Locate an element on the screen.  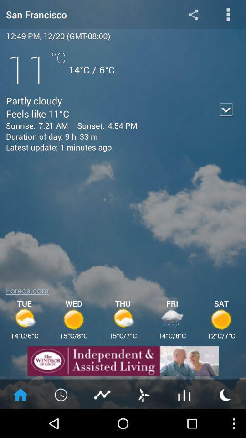
select the chart is located at coordinates (102, 394).